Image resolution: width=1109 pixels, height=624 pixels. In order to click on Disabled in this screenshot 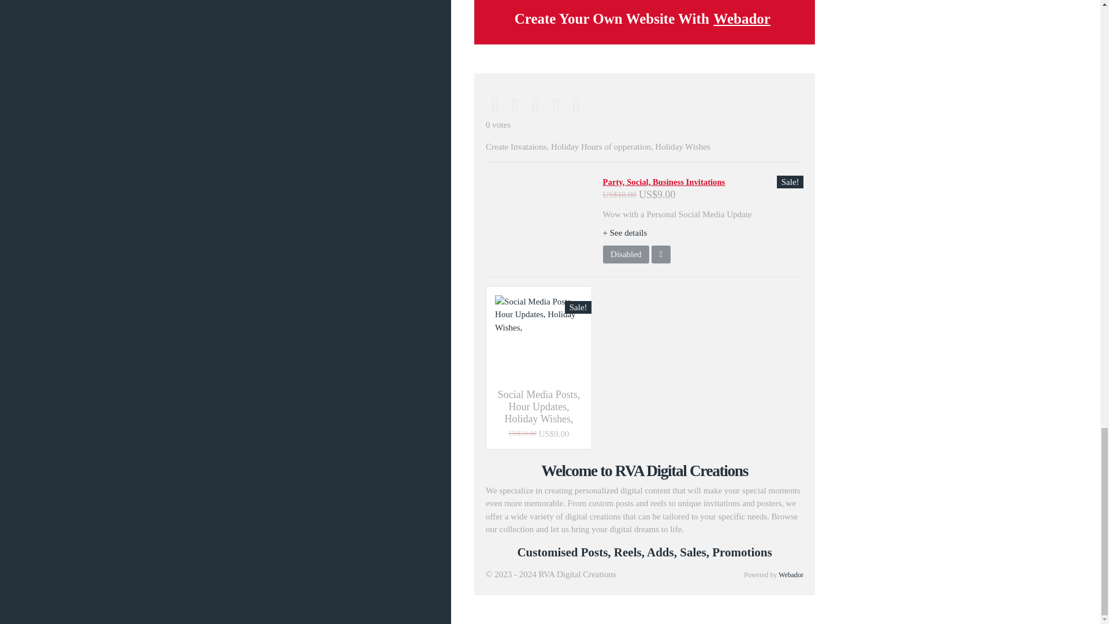, I will do `click(626, 254)`.